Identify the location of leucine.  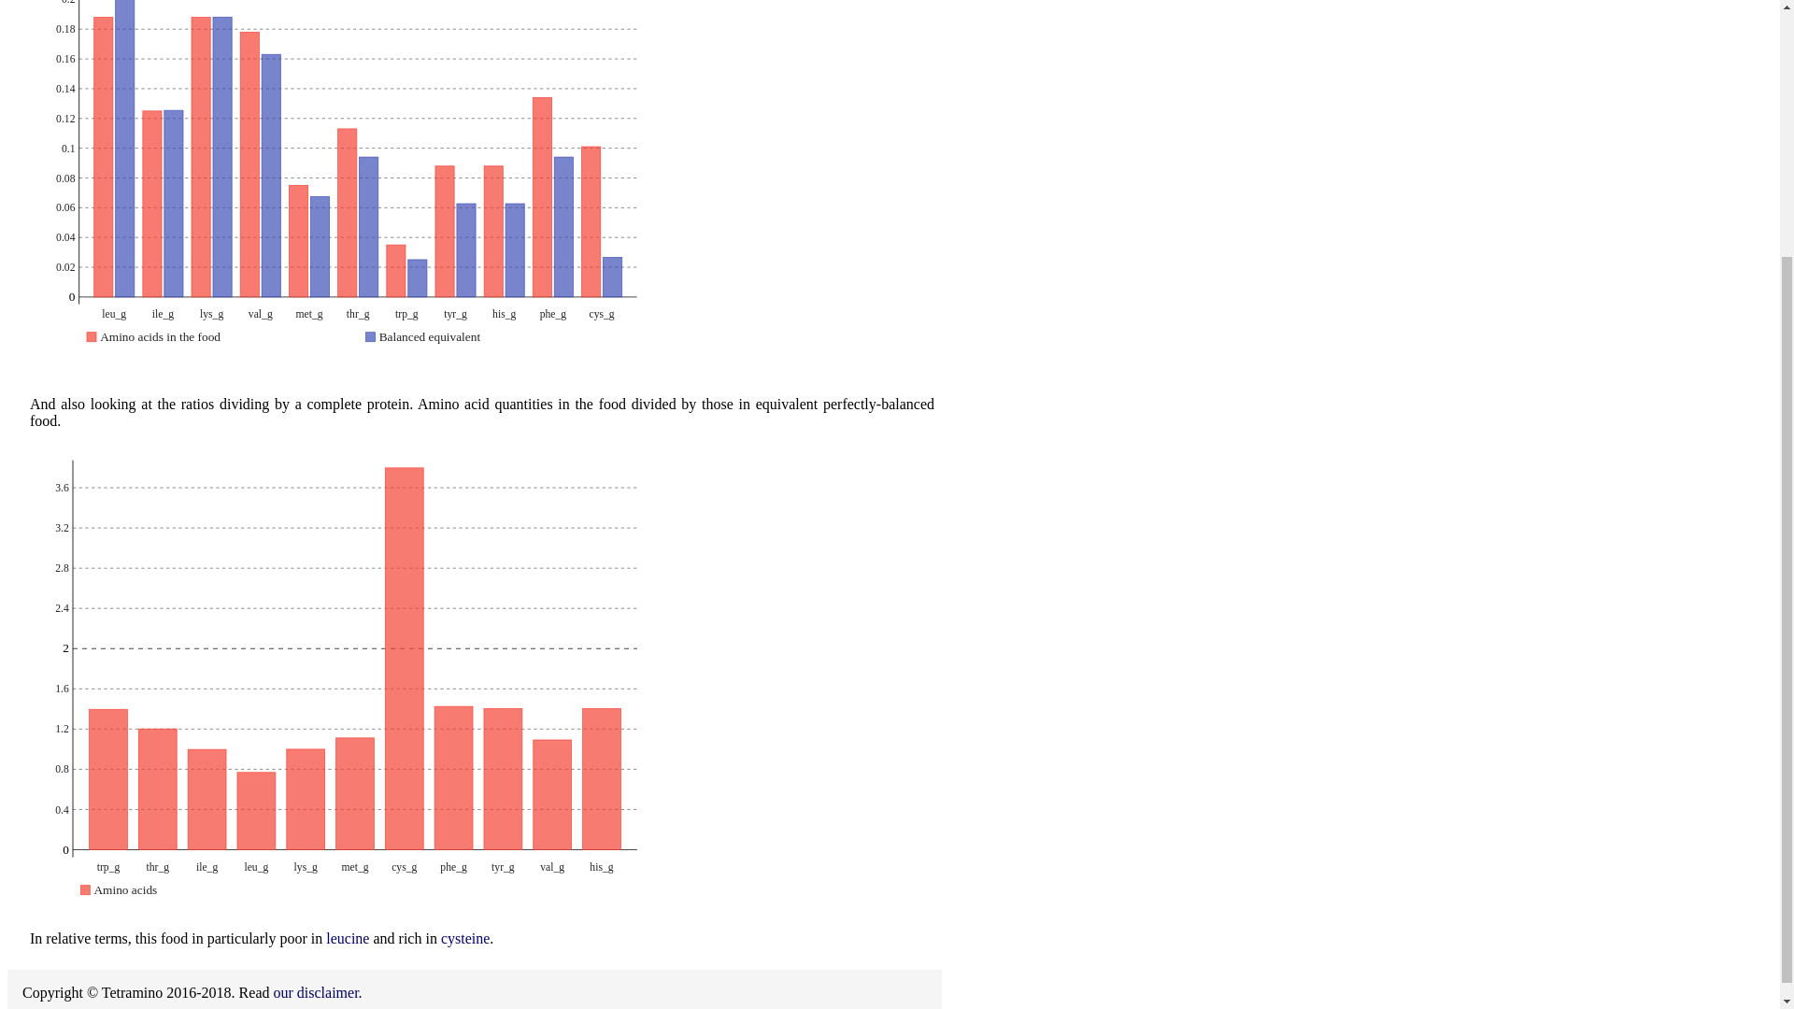
(348, 938).